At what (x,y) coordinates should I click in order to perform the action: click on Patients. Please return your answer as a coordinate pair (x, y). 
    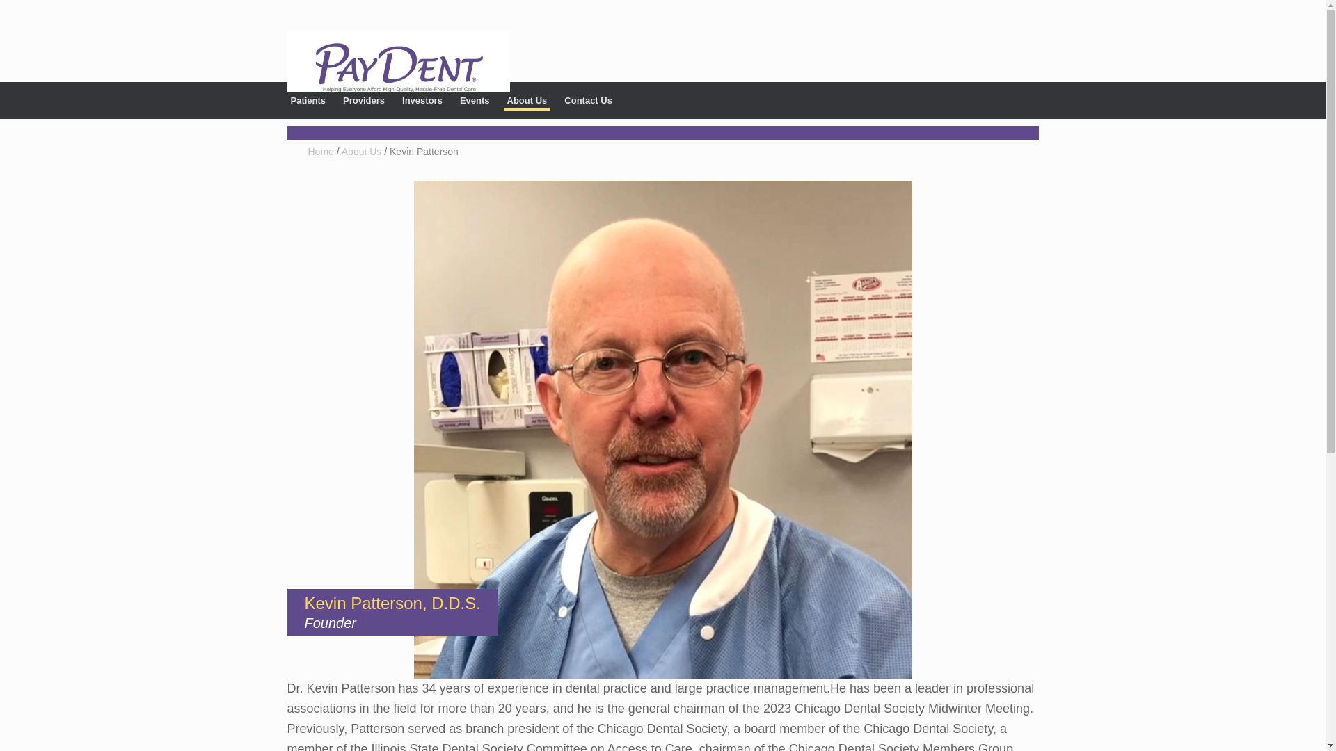
    Looking at the image, I should click on (308, 95).